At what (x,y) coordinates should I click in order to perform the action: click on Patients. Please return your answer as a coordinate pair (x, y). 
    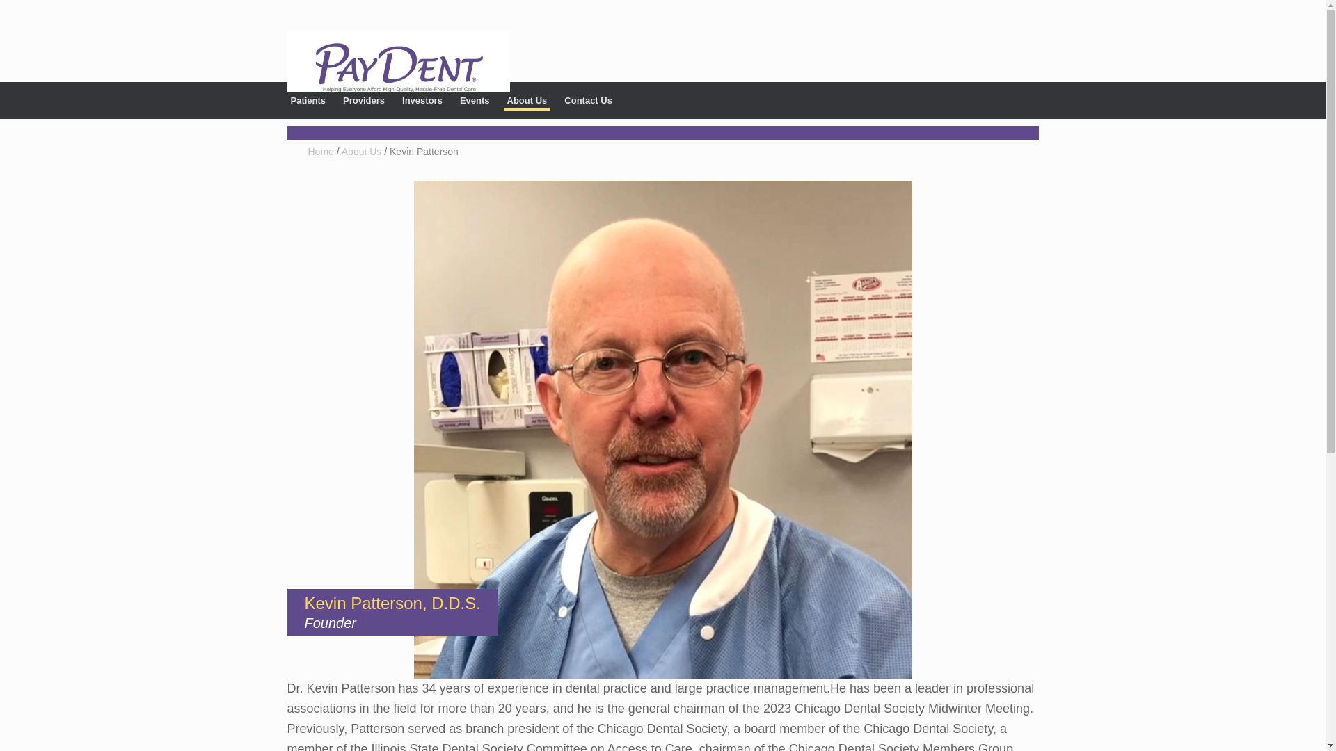
    Looking at the image, I should click on (308, 95).